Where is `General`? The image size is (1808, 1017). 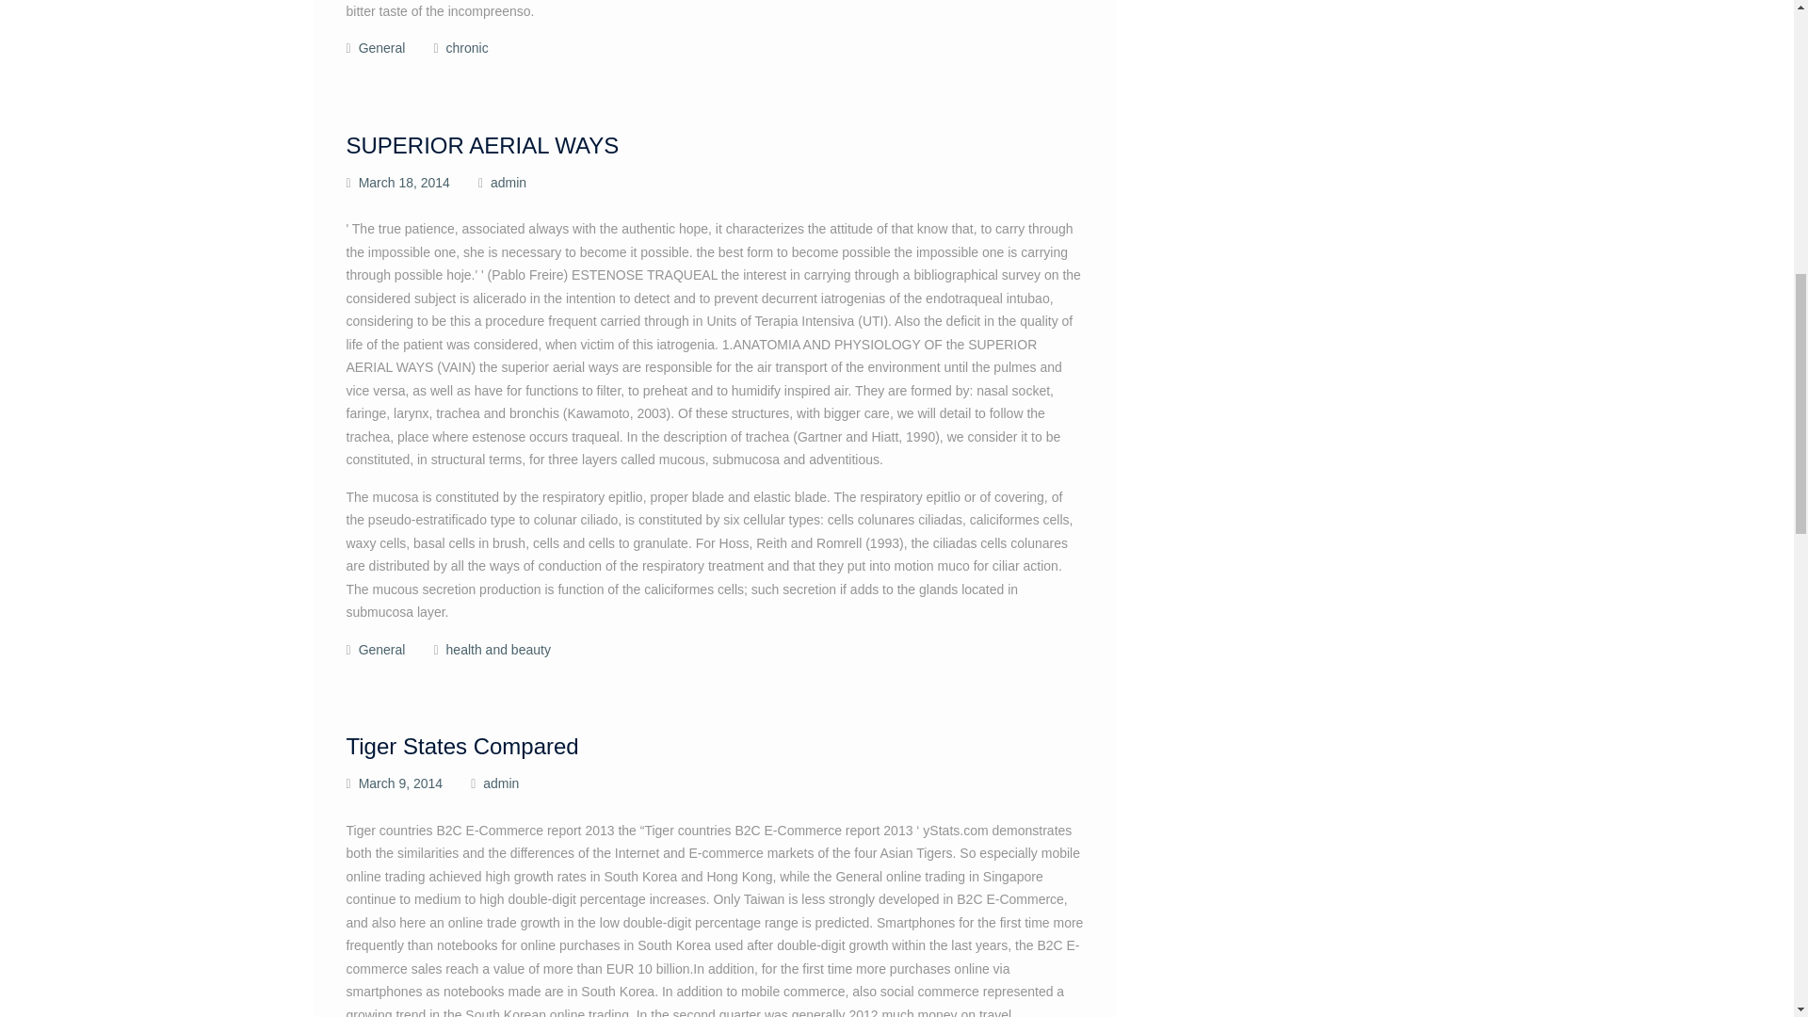
General is located at coordinates (381, 649).